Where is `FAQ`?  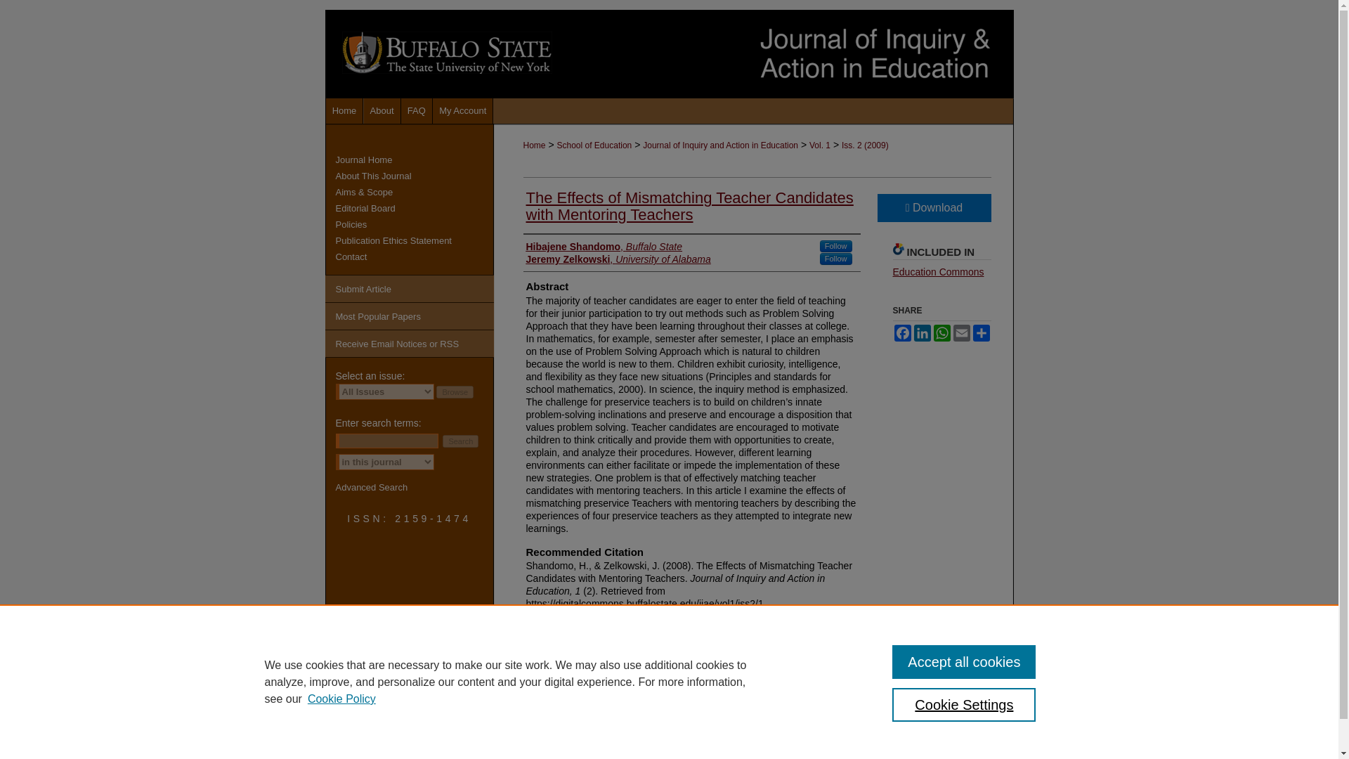
FAQ is located at coordinates (417, 111).